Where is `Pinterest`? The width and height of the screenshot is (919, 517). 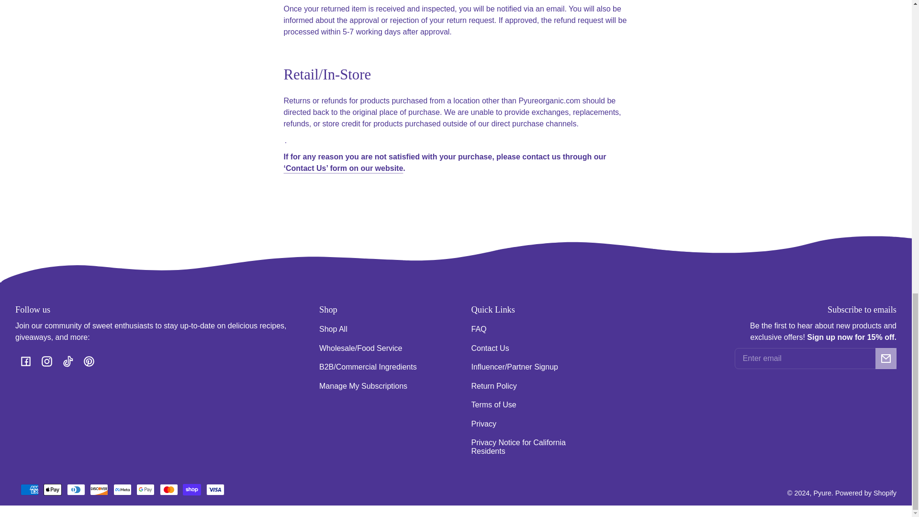 Pinterest is located at coordinates (89, 361).